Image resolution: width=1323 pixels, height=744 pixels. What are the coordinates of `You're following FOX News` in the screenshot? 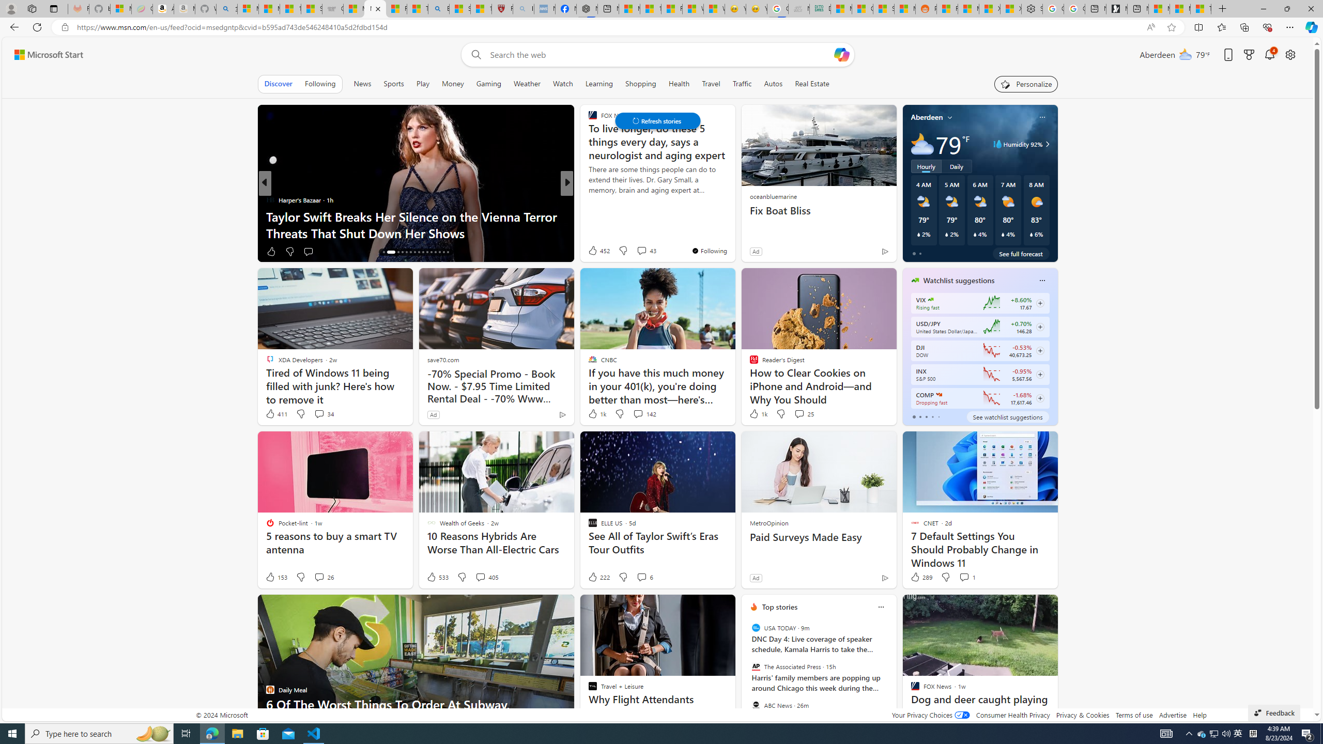 It's located at (709, 251).